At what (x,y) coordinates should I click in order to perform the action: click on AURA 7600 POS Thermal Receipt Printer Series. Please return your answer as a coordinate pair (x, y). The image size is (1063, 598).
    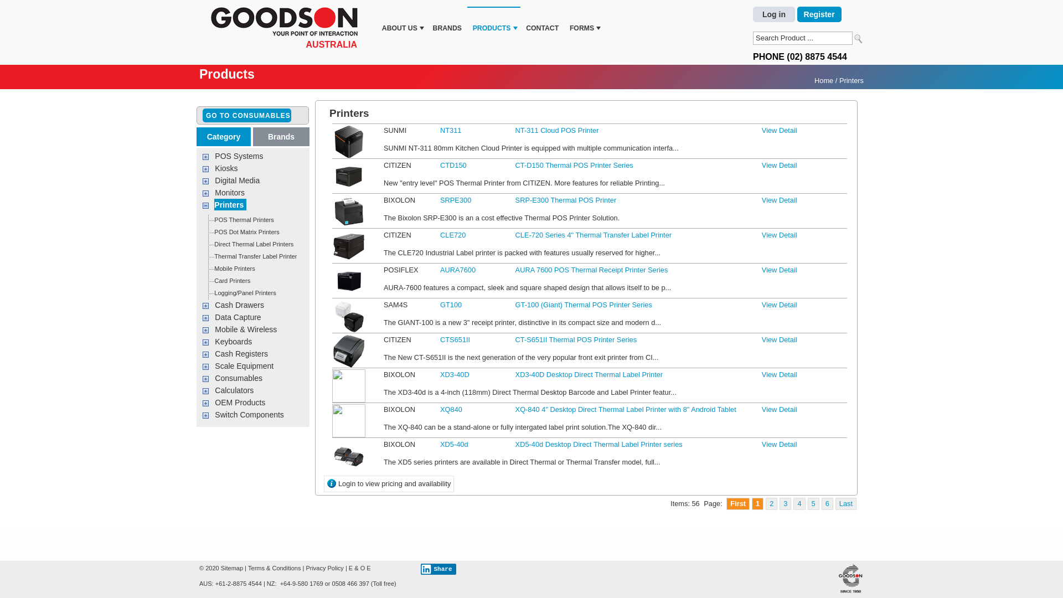
    Looking at the image, I should click on (349, 281).